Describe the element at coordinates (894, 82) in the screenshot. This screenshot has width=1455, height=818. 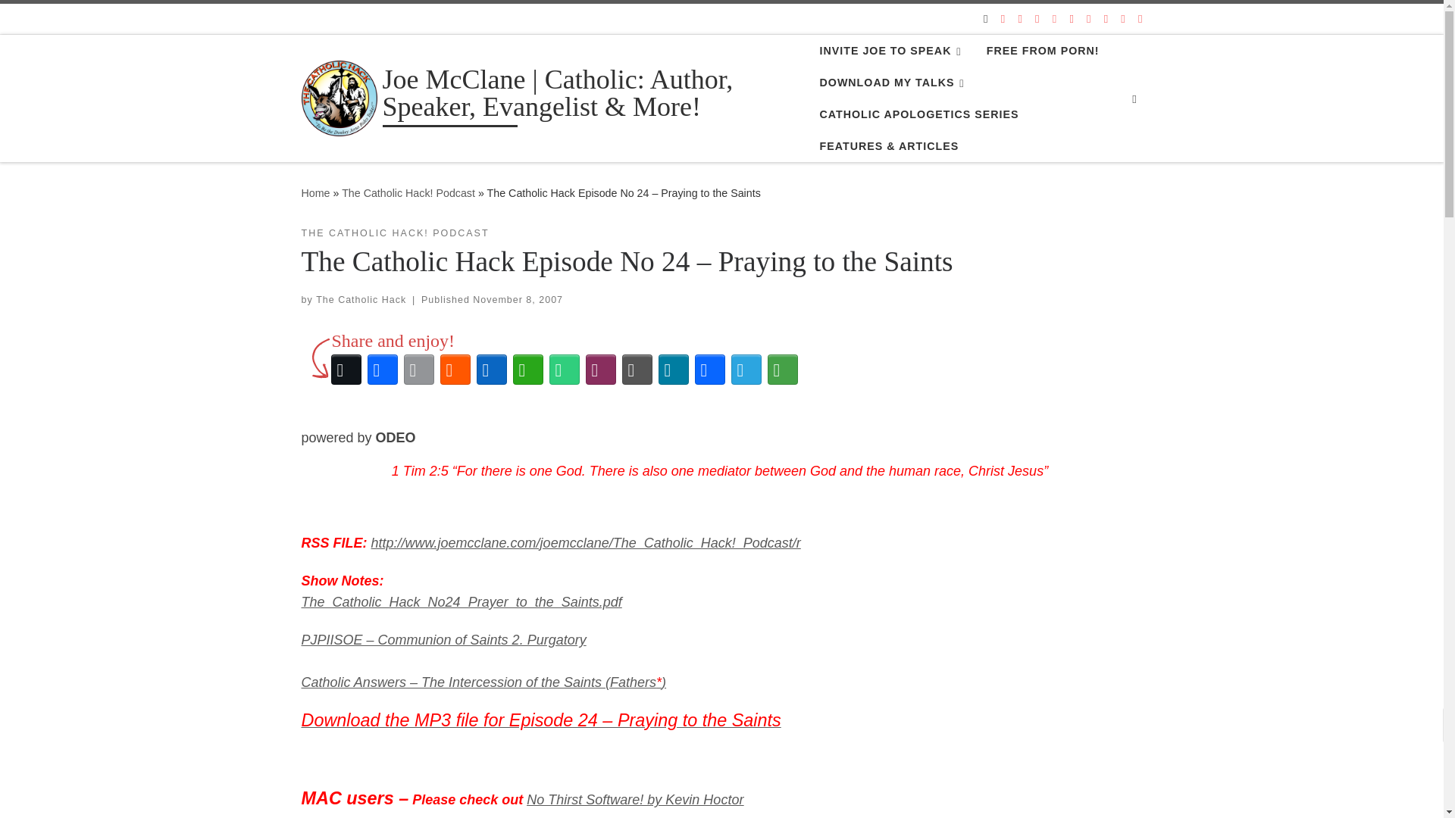
I see `DOWNLOAD MY TALKS` at that location.